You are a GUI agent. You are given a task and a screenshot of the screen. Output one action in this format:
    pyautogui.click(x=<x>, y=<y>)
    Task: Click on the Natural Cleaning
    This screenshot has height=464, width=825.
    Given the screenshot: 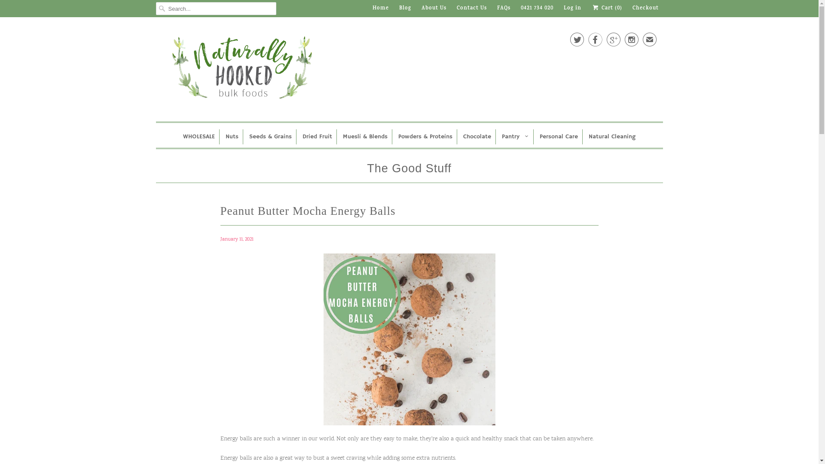 What is the action you would take?
    pyautogui.click(x=612, y=137)
    